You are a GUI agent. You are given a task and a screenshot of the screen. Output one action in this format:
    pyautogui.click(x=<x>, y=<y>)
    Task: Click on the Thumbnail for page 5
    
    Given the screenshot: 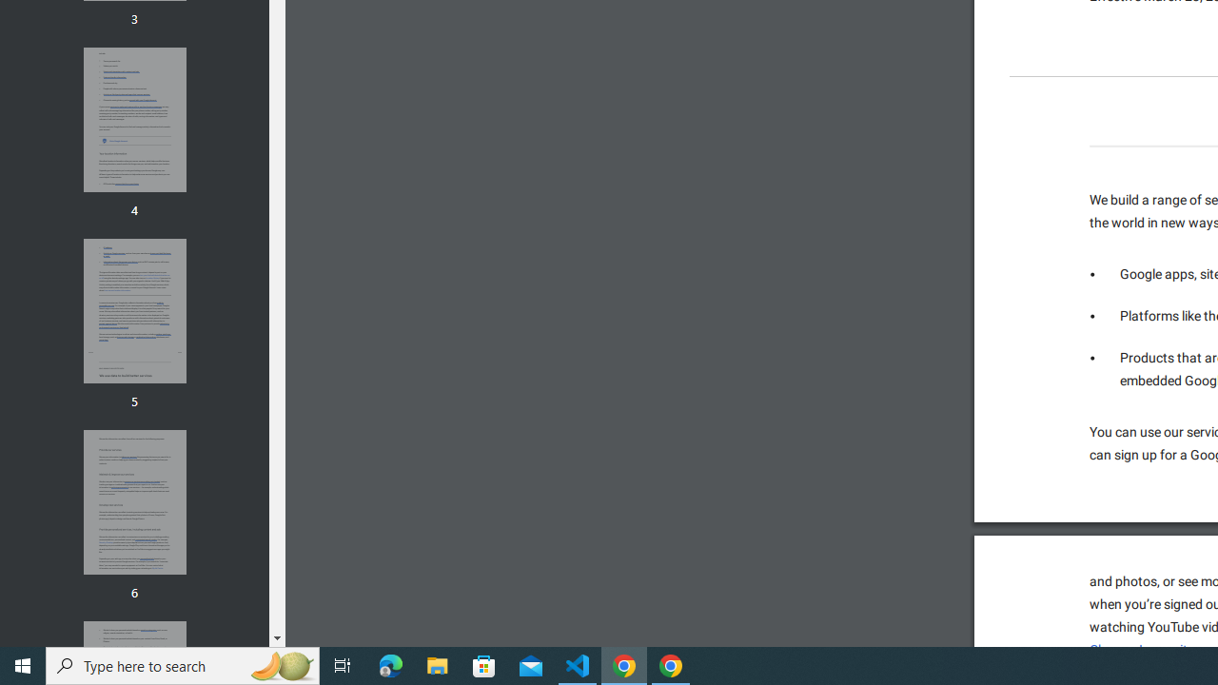 What is the action you would take?
    pyautogui.click(x=134, y=310)
    